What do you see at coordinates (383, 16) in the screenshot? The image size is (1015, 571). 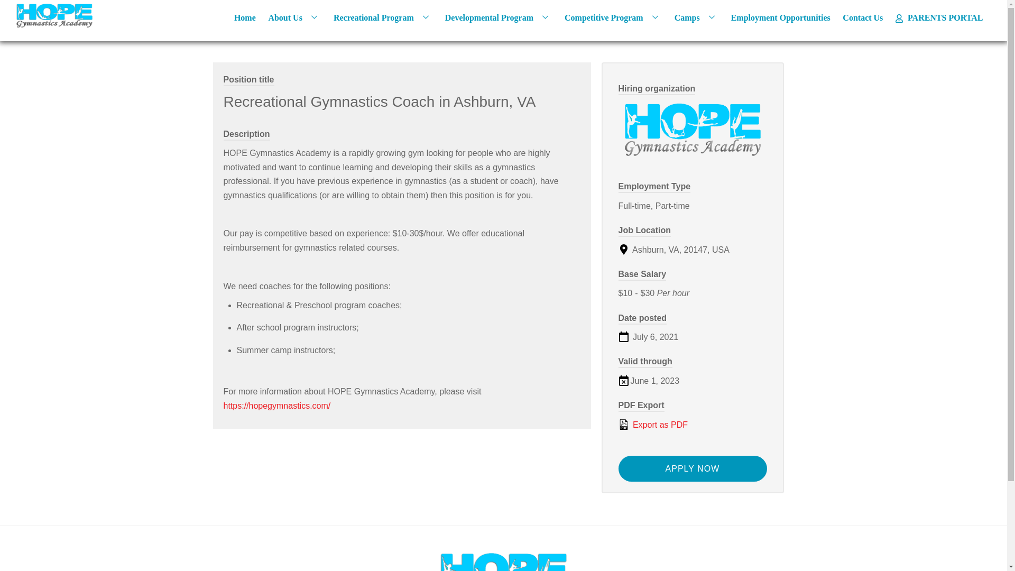 I see `Recreational Program` at bounding box center [383, 16].